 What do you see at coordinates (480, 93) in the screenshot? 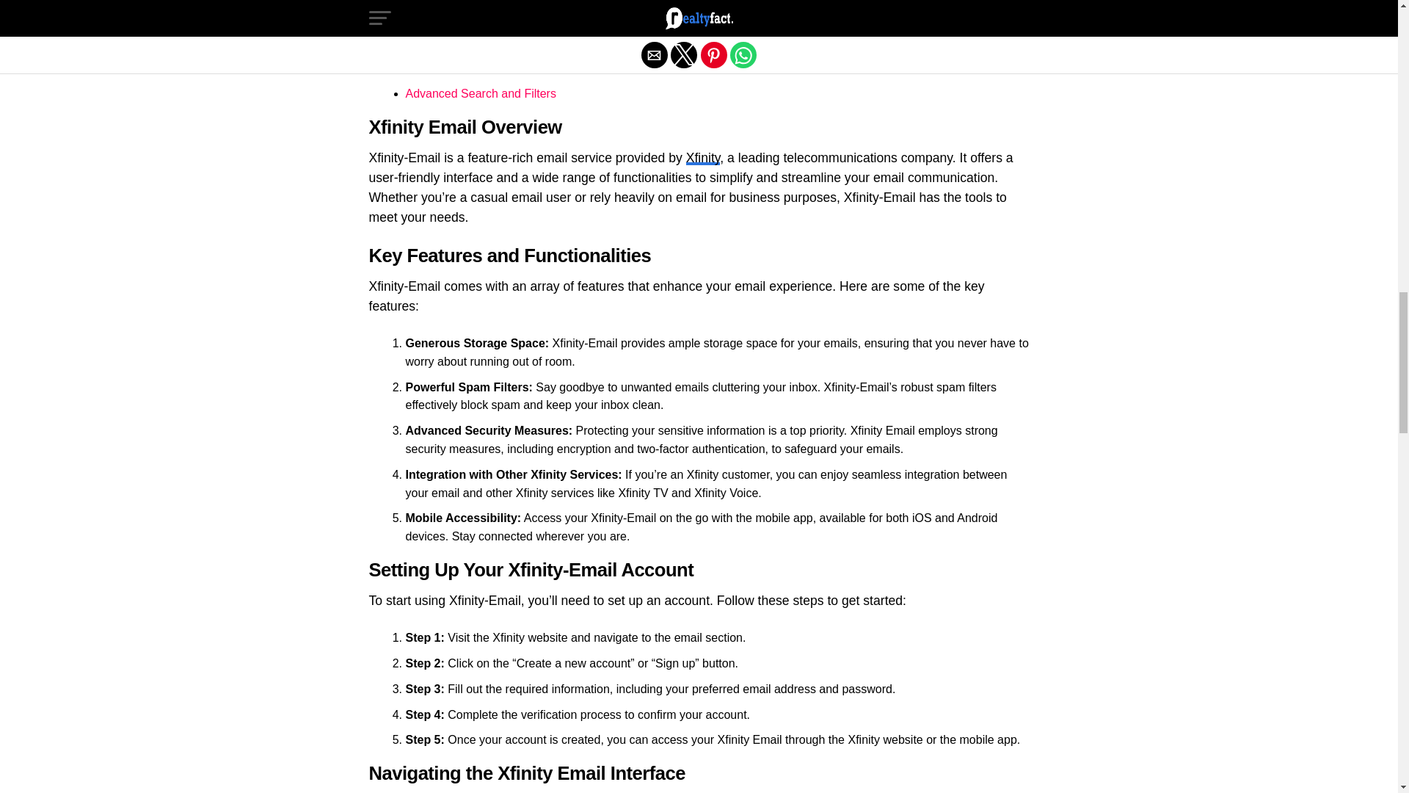
I see `Advanced Search and Filters` at bounding box center [480, 93].